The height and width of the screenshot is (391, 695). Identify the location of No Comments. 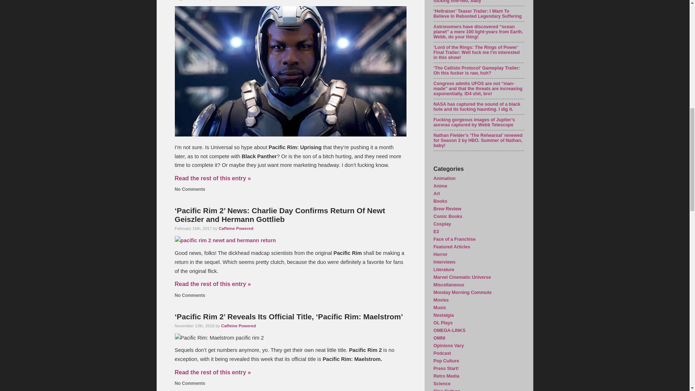
(190, 189).